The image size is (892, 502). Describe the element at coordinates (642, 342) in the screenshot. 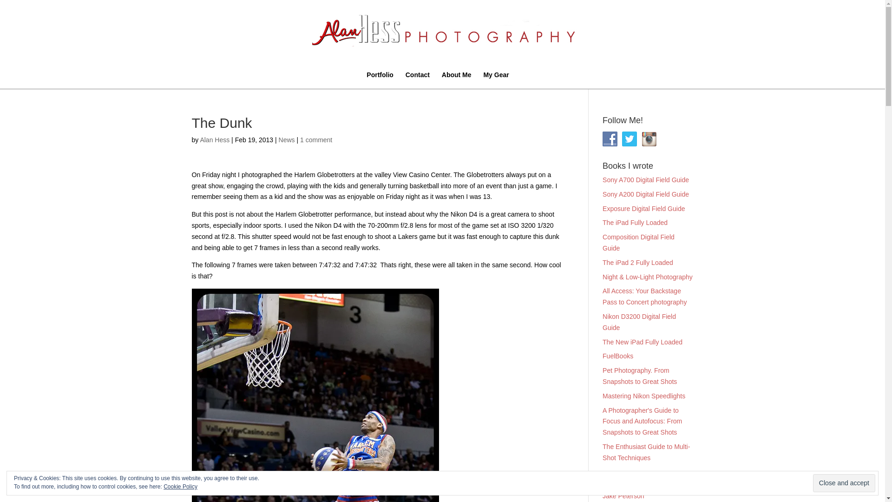

I see `The New iPad Fully Loaded` at that location.